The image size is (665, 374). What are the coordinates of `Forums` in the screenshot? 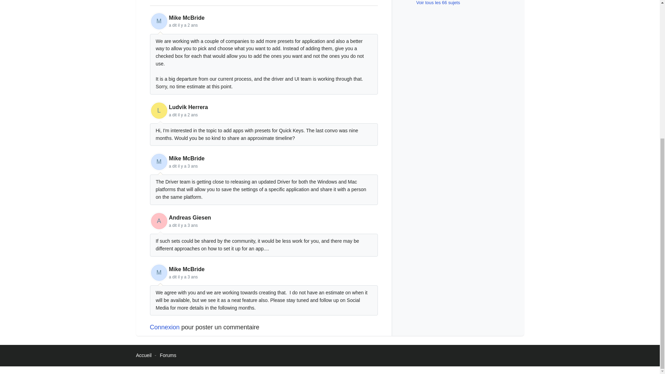 It's located at (168, 355).